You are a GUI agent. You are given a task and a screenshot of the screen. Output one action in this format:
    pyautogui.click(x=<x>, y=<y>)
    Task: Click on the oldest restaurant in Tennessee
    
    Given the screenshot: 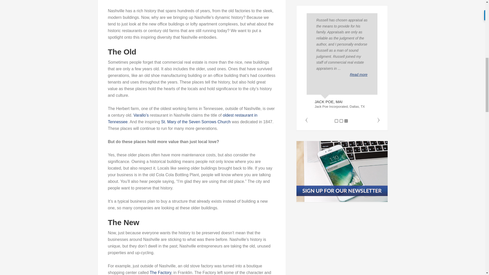 What is the action you would take?
    pyautogui.click(x=183, y=118)
    